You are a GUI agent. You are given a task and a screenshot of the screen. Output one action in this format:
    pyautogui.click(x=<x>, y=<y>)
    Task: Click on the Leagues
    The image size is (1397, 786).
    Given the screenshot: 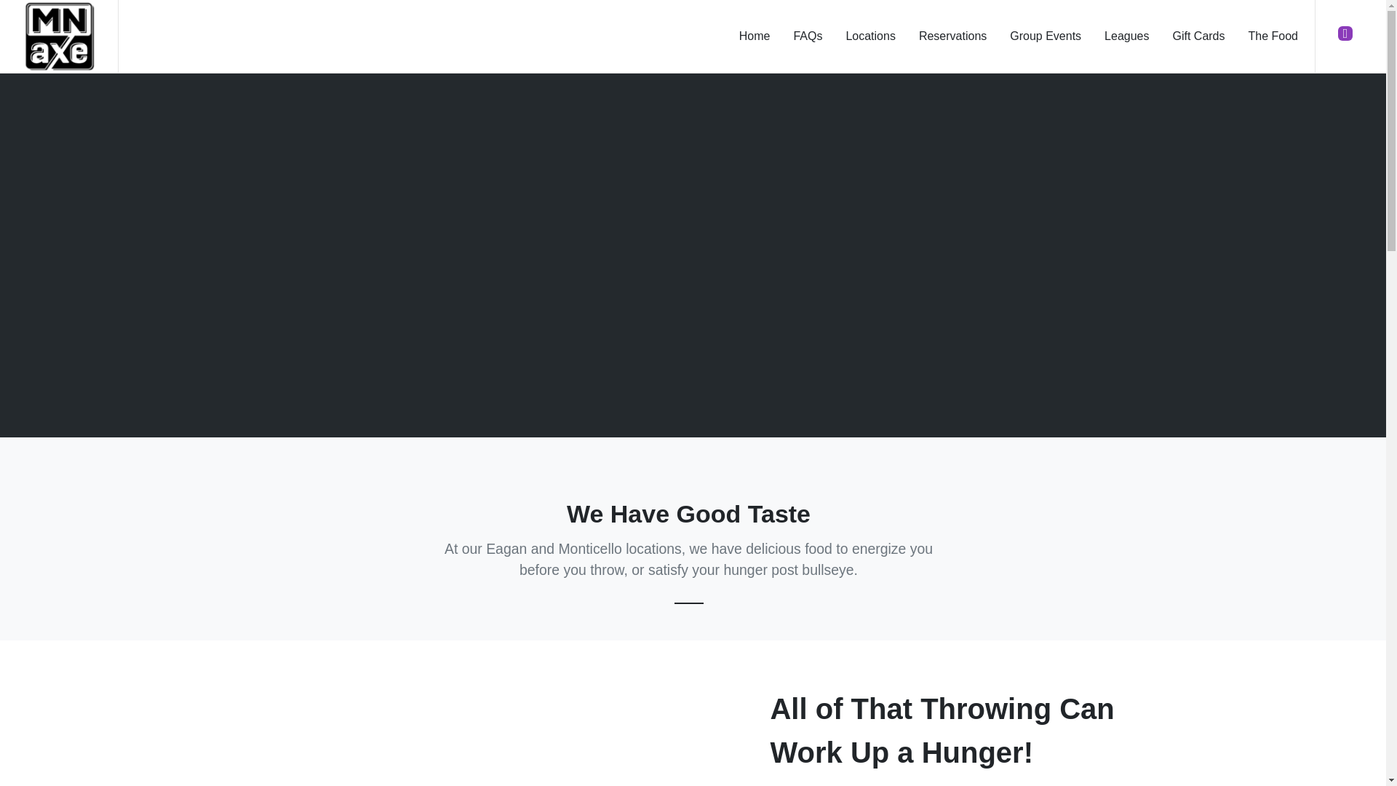 What is the action you would take?
    pyautogui.click(x=1126, y=36)
    